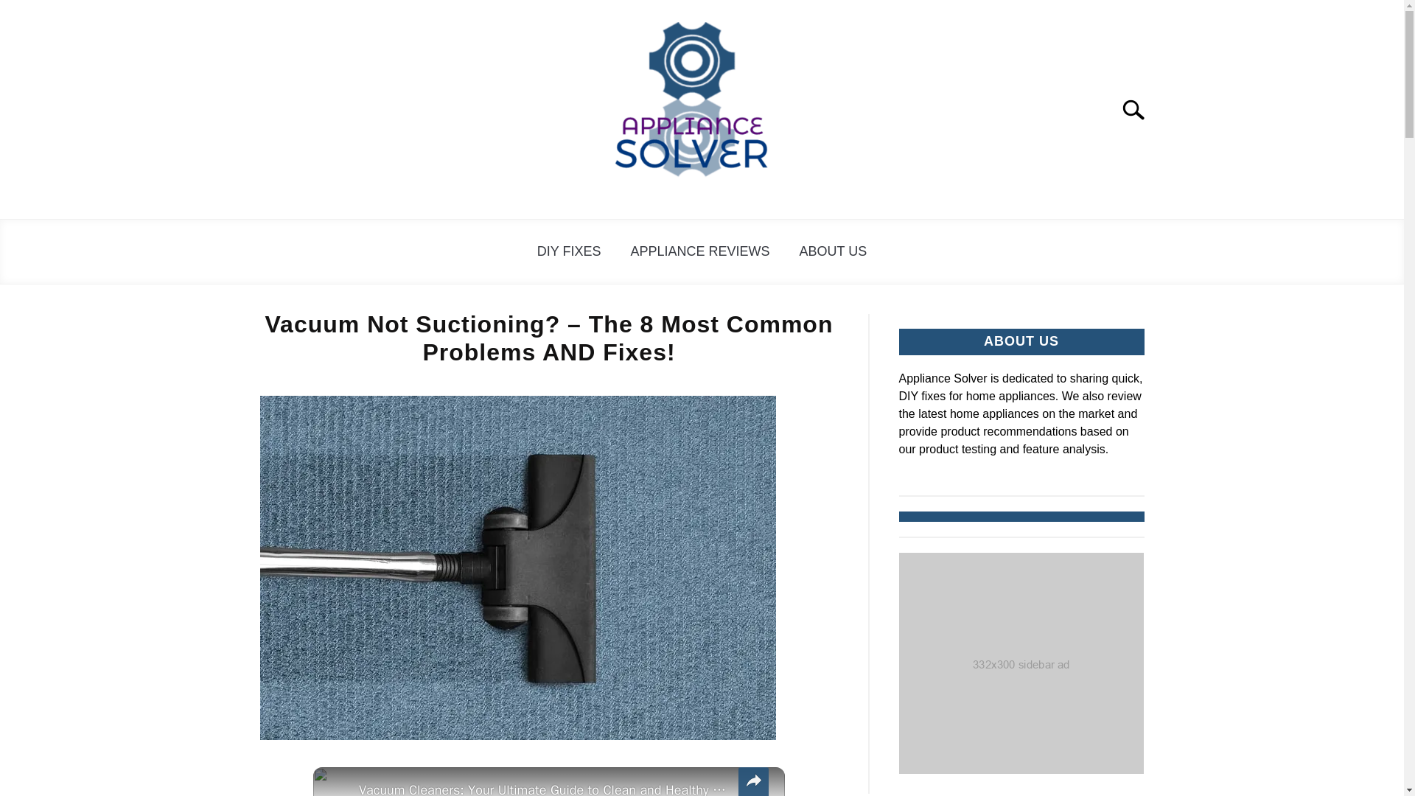  What do you see at coordinates (753, 781) in the screenshot?
I see `Share` at bounding box center [753, 781].